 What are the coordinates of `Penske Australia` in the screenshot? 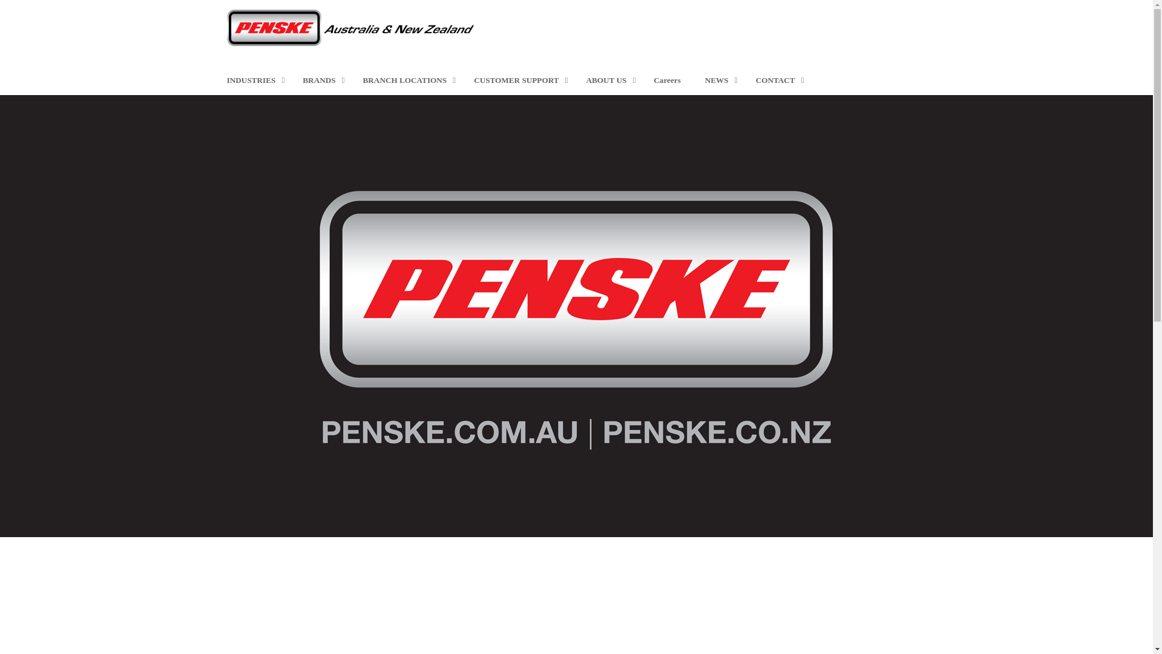 It's located at (350, 27).